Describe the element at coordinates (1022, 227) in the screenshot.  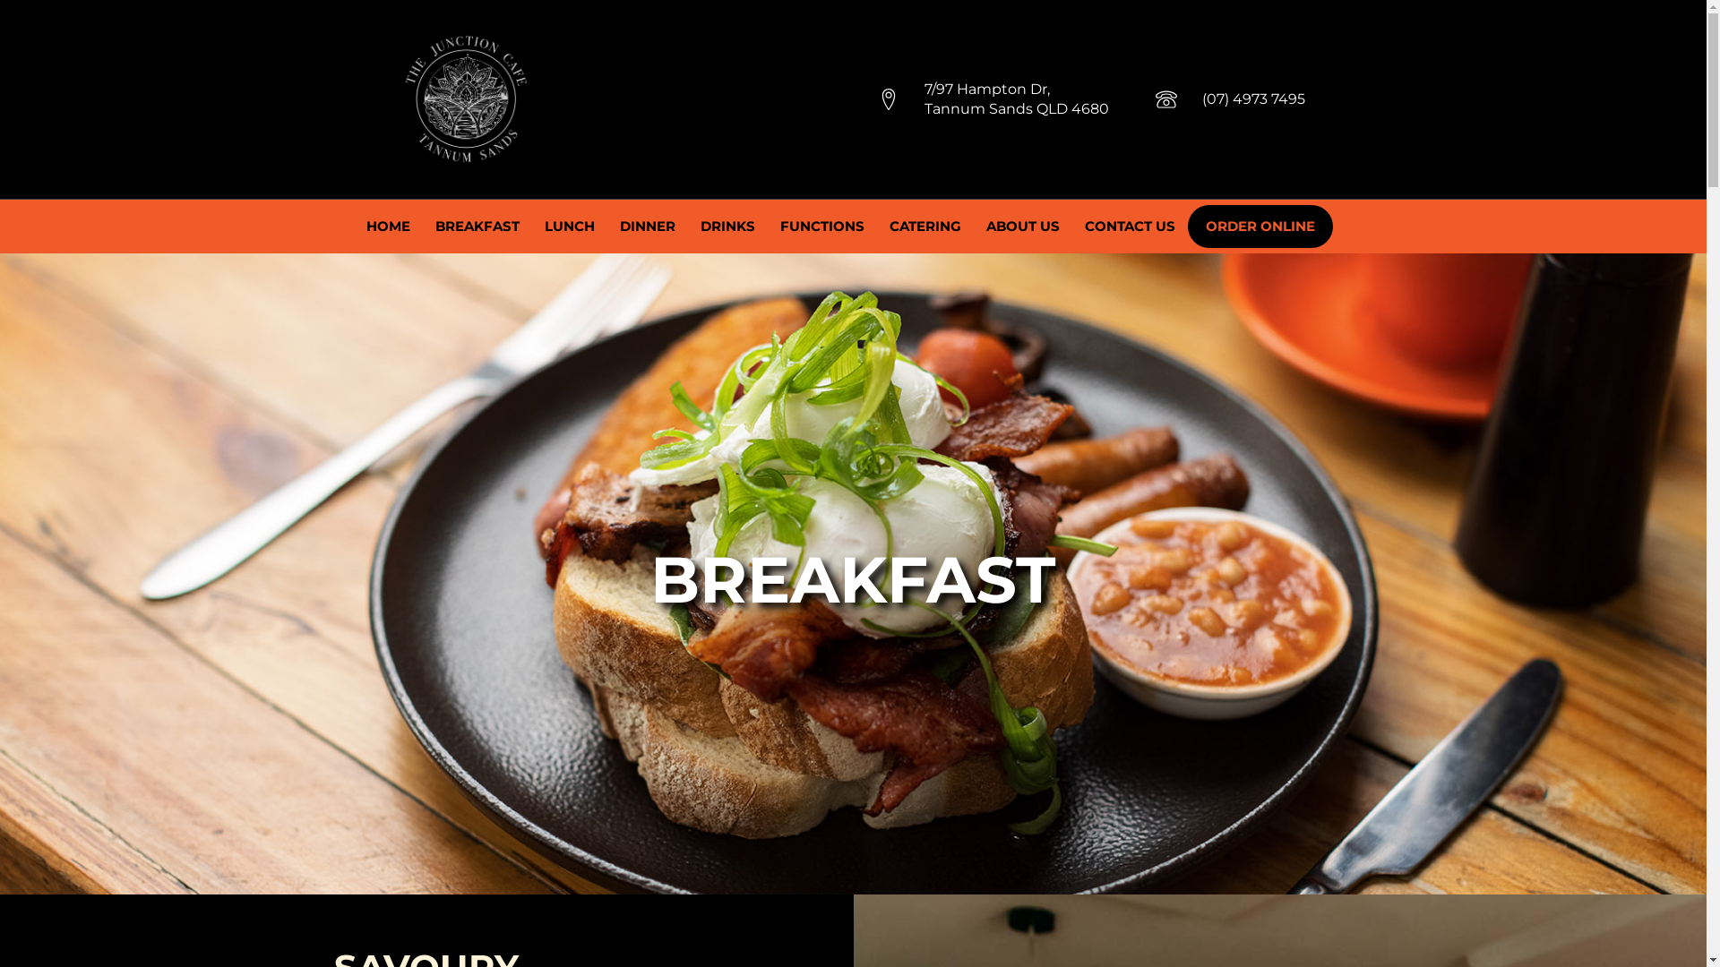
I see `ABOUT US` at that location.